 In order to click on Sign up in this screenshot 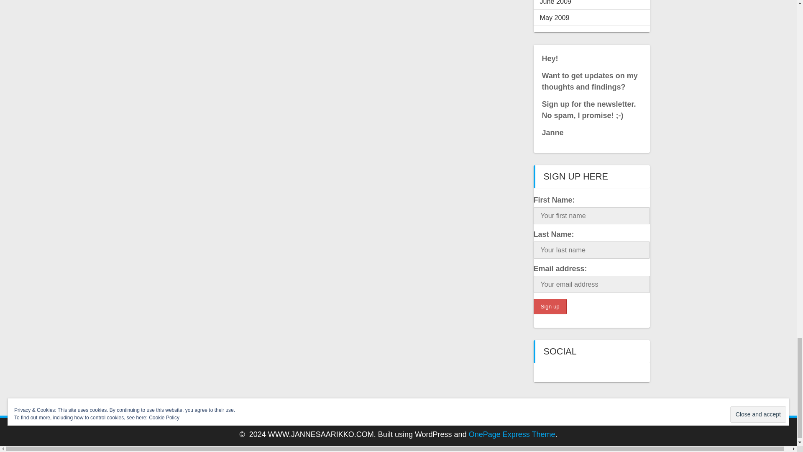, I will do `click(550, 306)`.